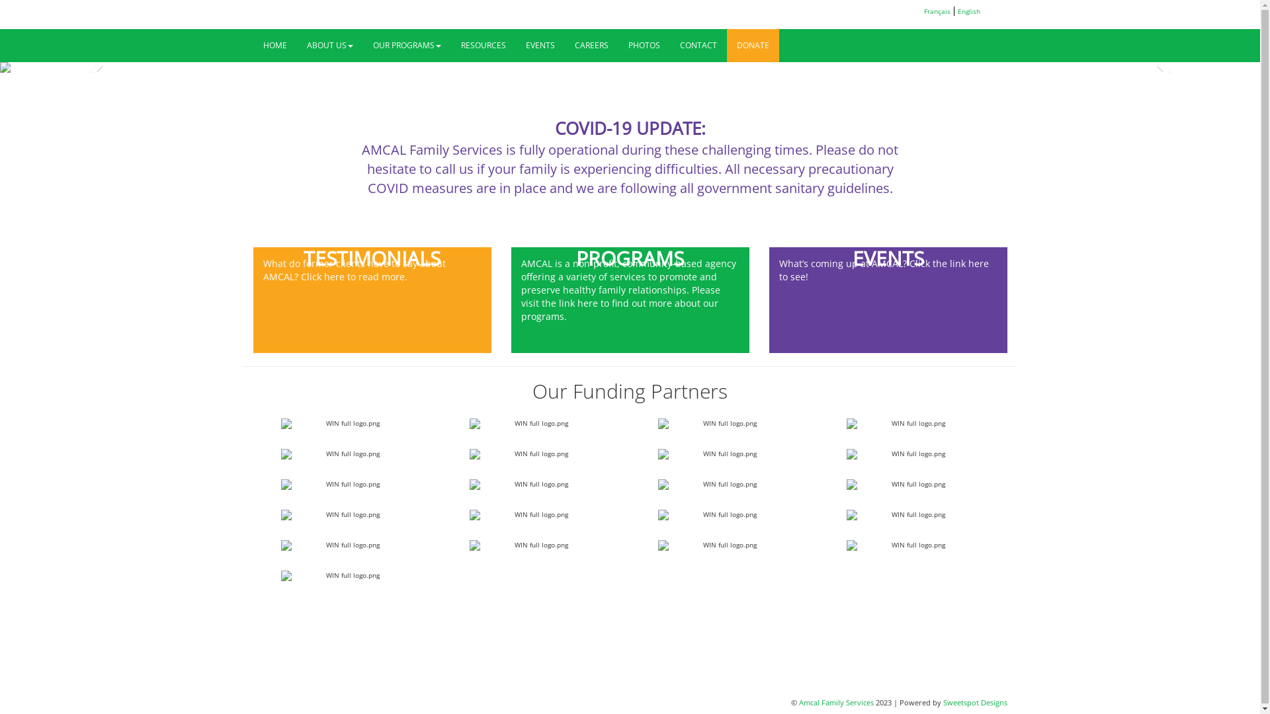 Image resolution: width=1270 pixels, height=714 pixels. I want to click on CONTACT, so click(698, 46).